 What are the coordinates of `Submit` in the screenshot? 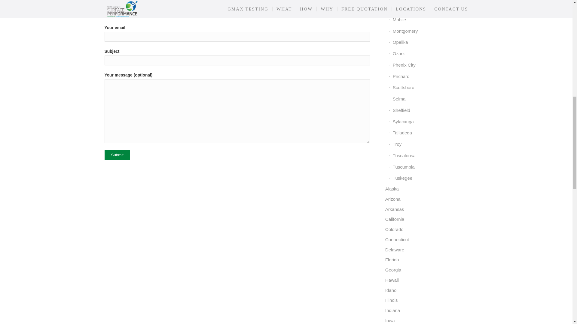 It's located at (117, 155).